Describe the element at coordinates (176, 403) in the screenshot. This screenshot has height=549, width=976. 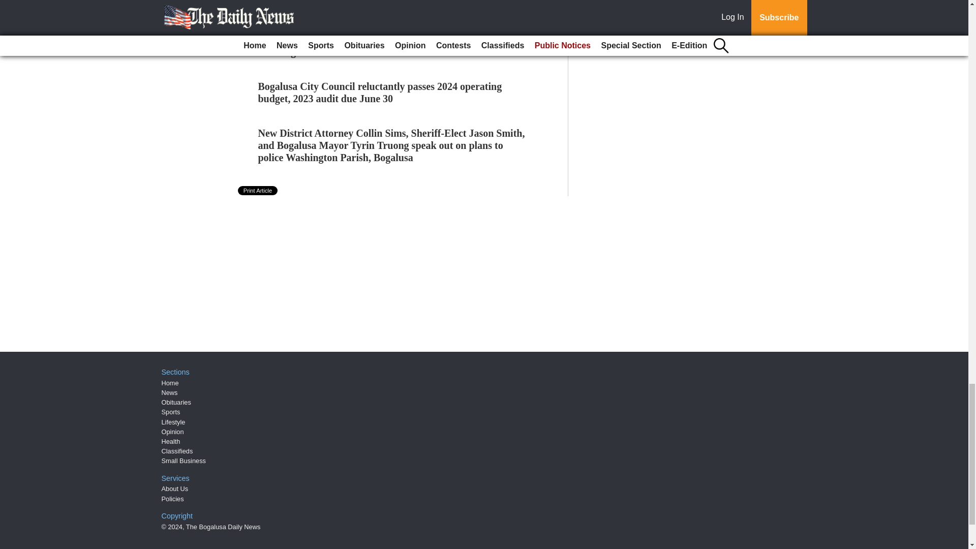
I see `Obituaries` at that location.